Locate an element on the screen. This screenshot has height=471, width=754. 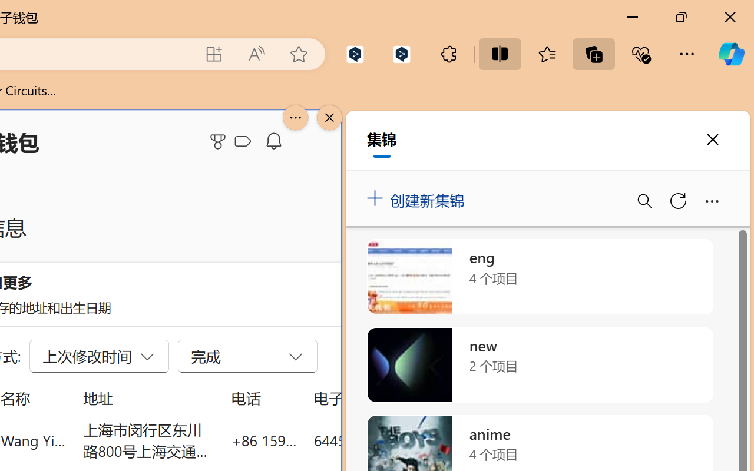
Class: ___1lmltc5 f1agt3bx f12qytpq is located at coordinates (243, 142).